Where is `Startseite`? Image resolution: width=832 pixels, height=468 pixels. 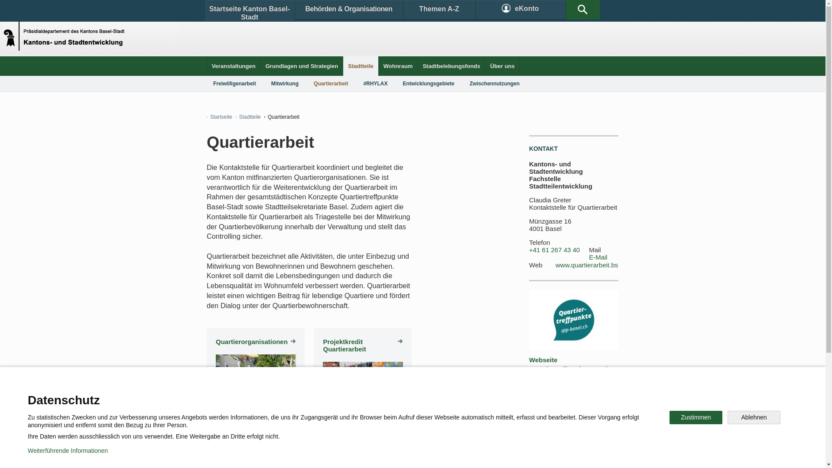 Startseite is located at coordinates (219, 117).